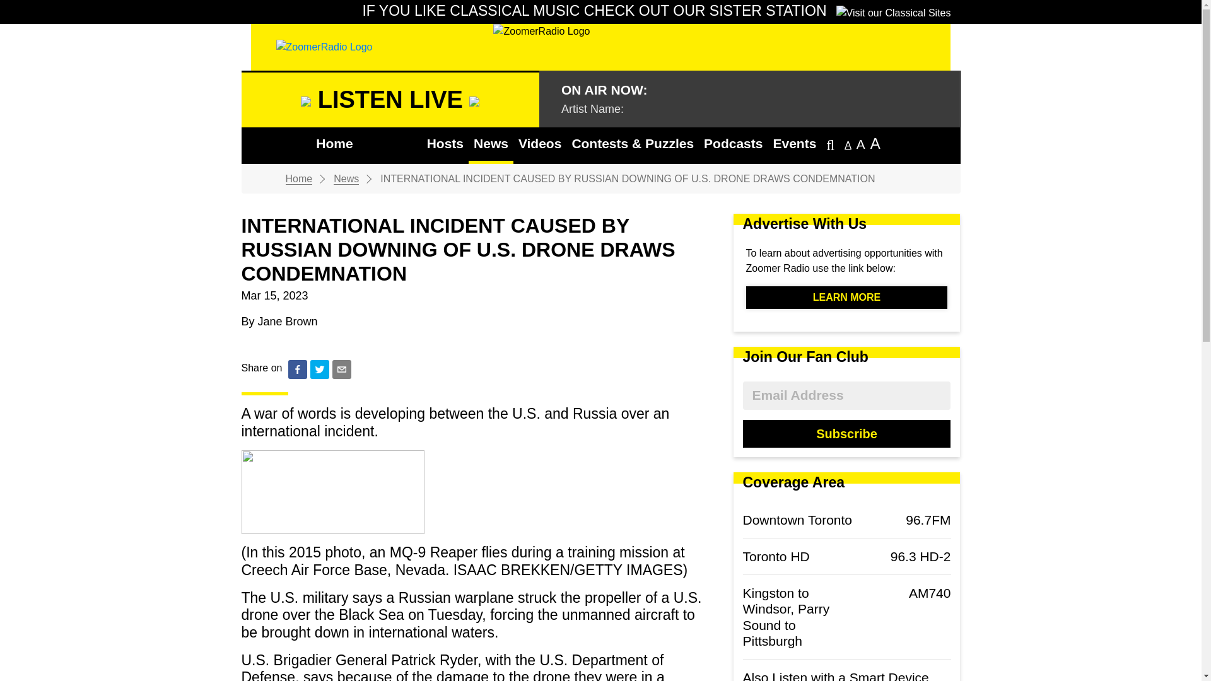  What do you see at coordinates (540, 145) in the screenshot?
I see `Videos` at bounding box center [540, 145].